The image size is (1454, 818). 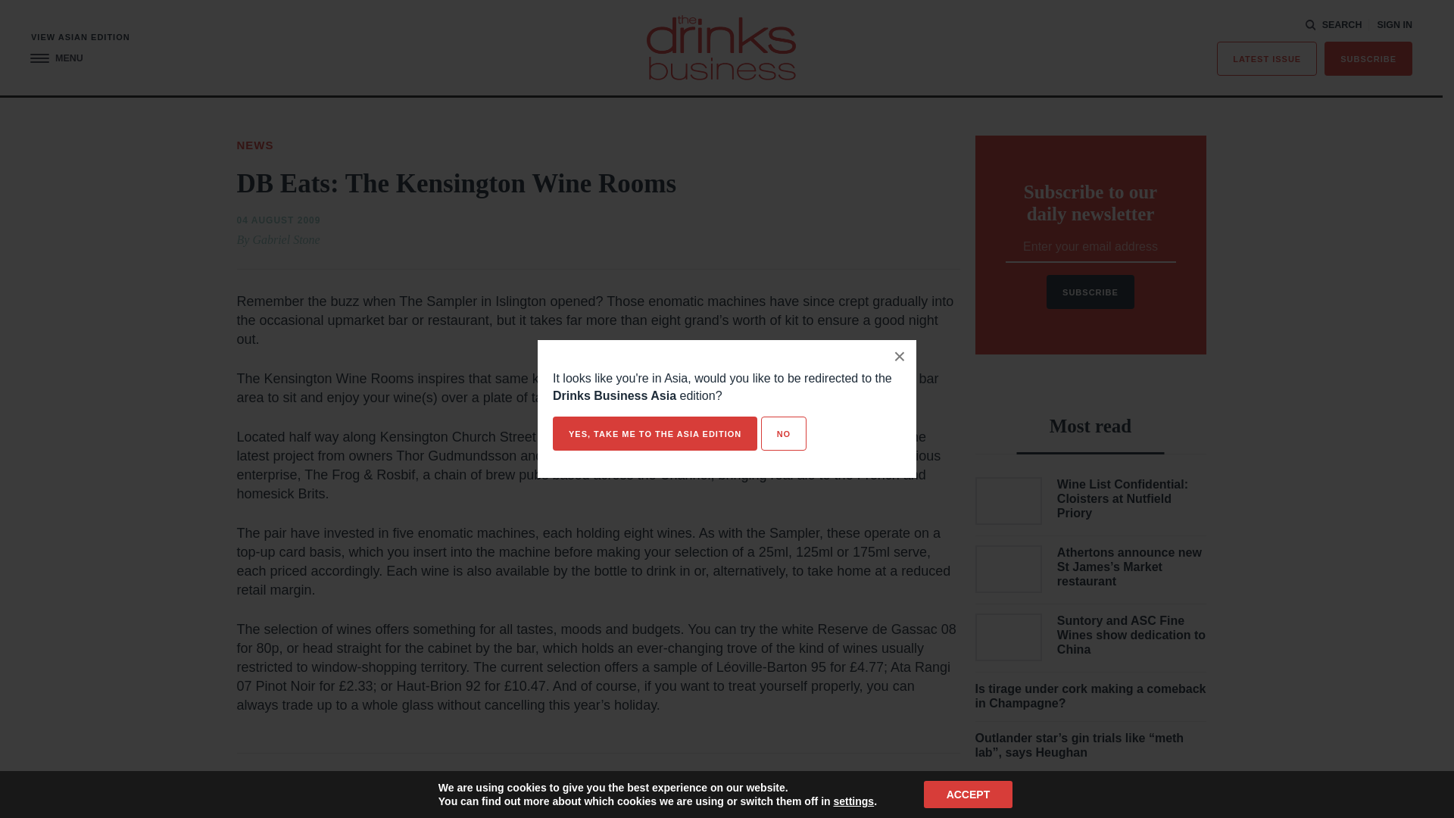 What do you see at coordinates (783, 433) in the screenshot?
I see `NO` at bounding box center [783, 433].